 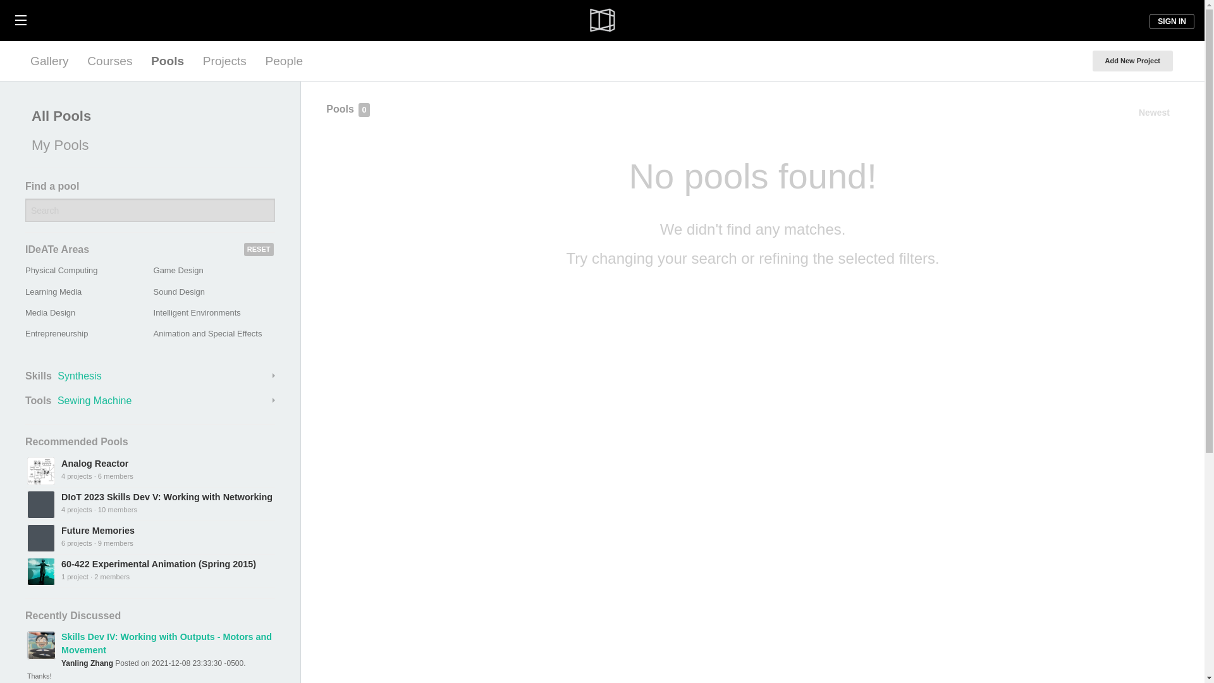 What do you see at coordinates (53, 291) in the screenshot?
I see `Learning Media` at bounding box center [53, 291].